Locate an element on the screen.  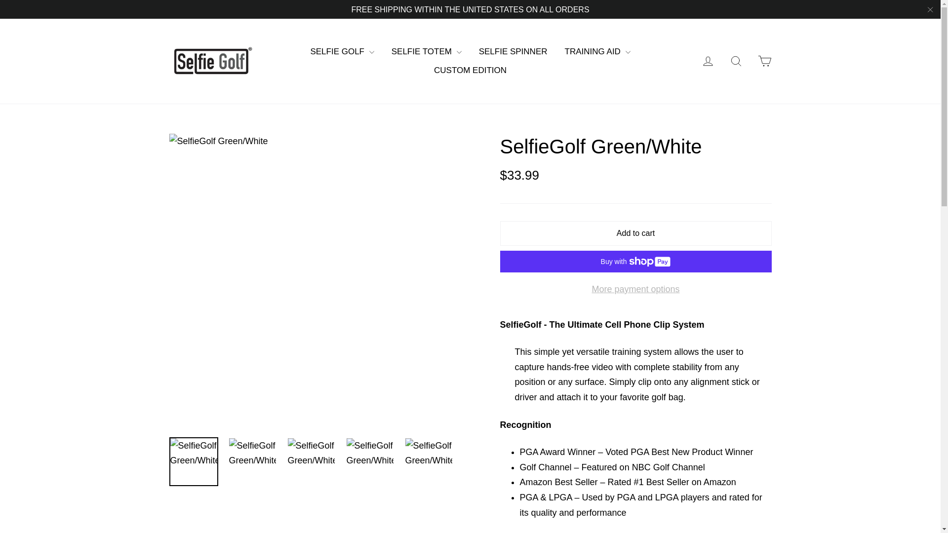
SELFIE GOLF is located at coordinates (342, 52).